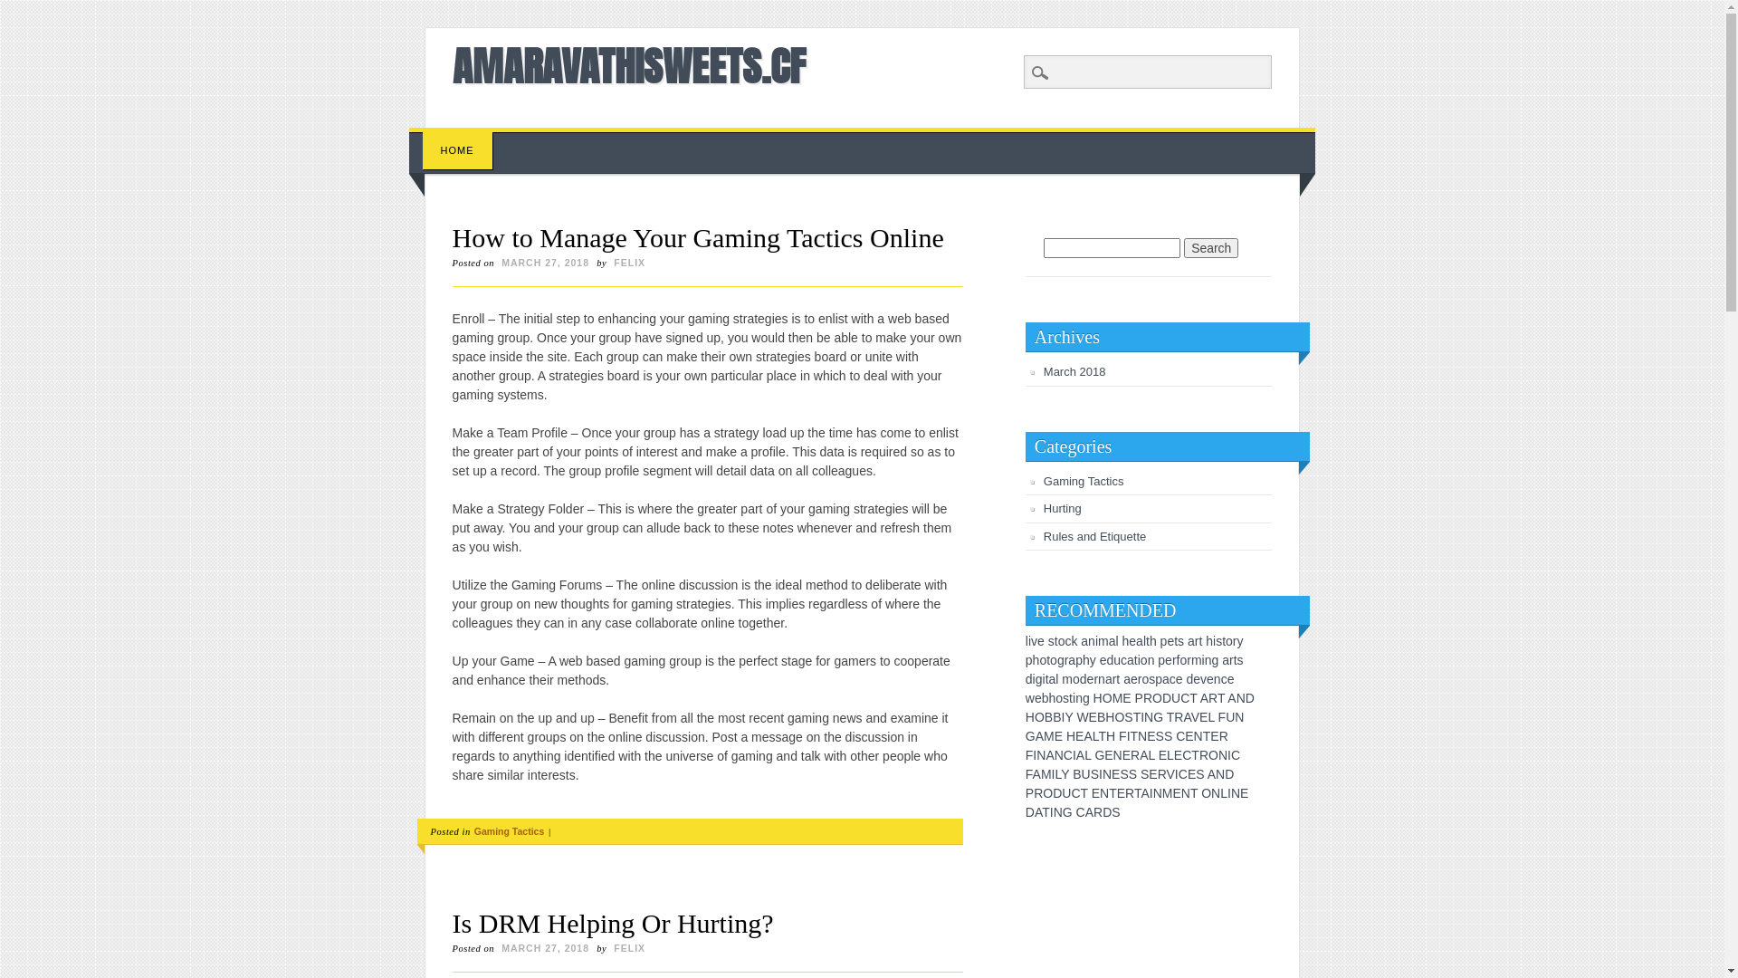  I want to click on E, so click(1095, 793).